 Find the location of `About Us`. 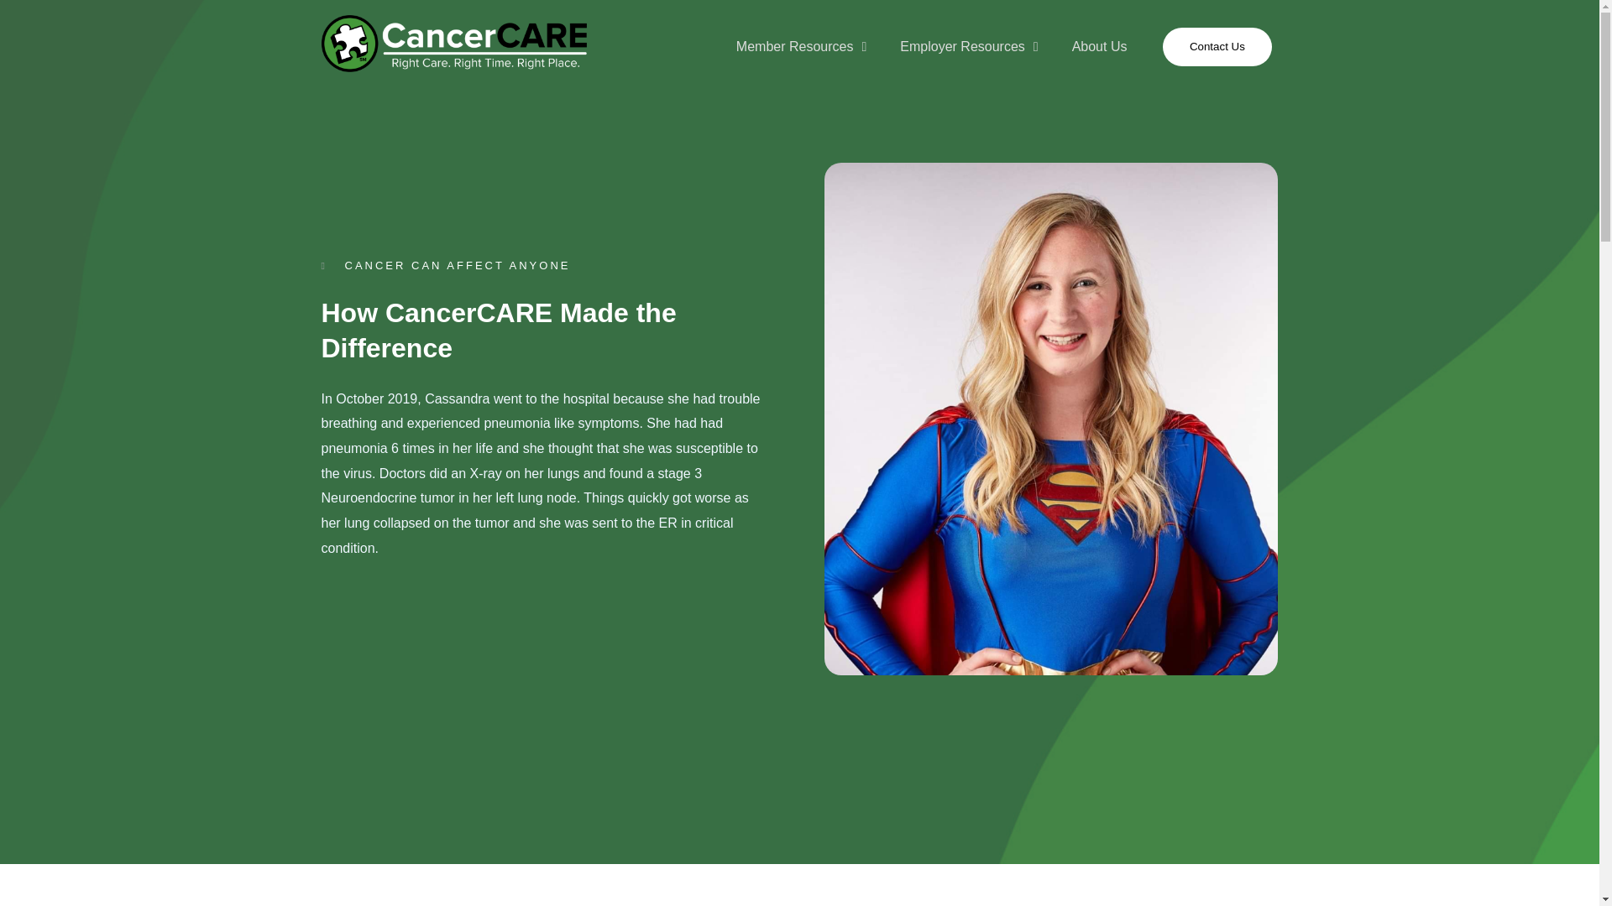

About Us is located at coordinates (1100, 47).